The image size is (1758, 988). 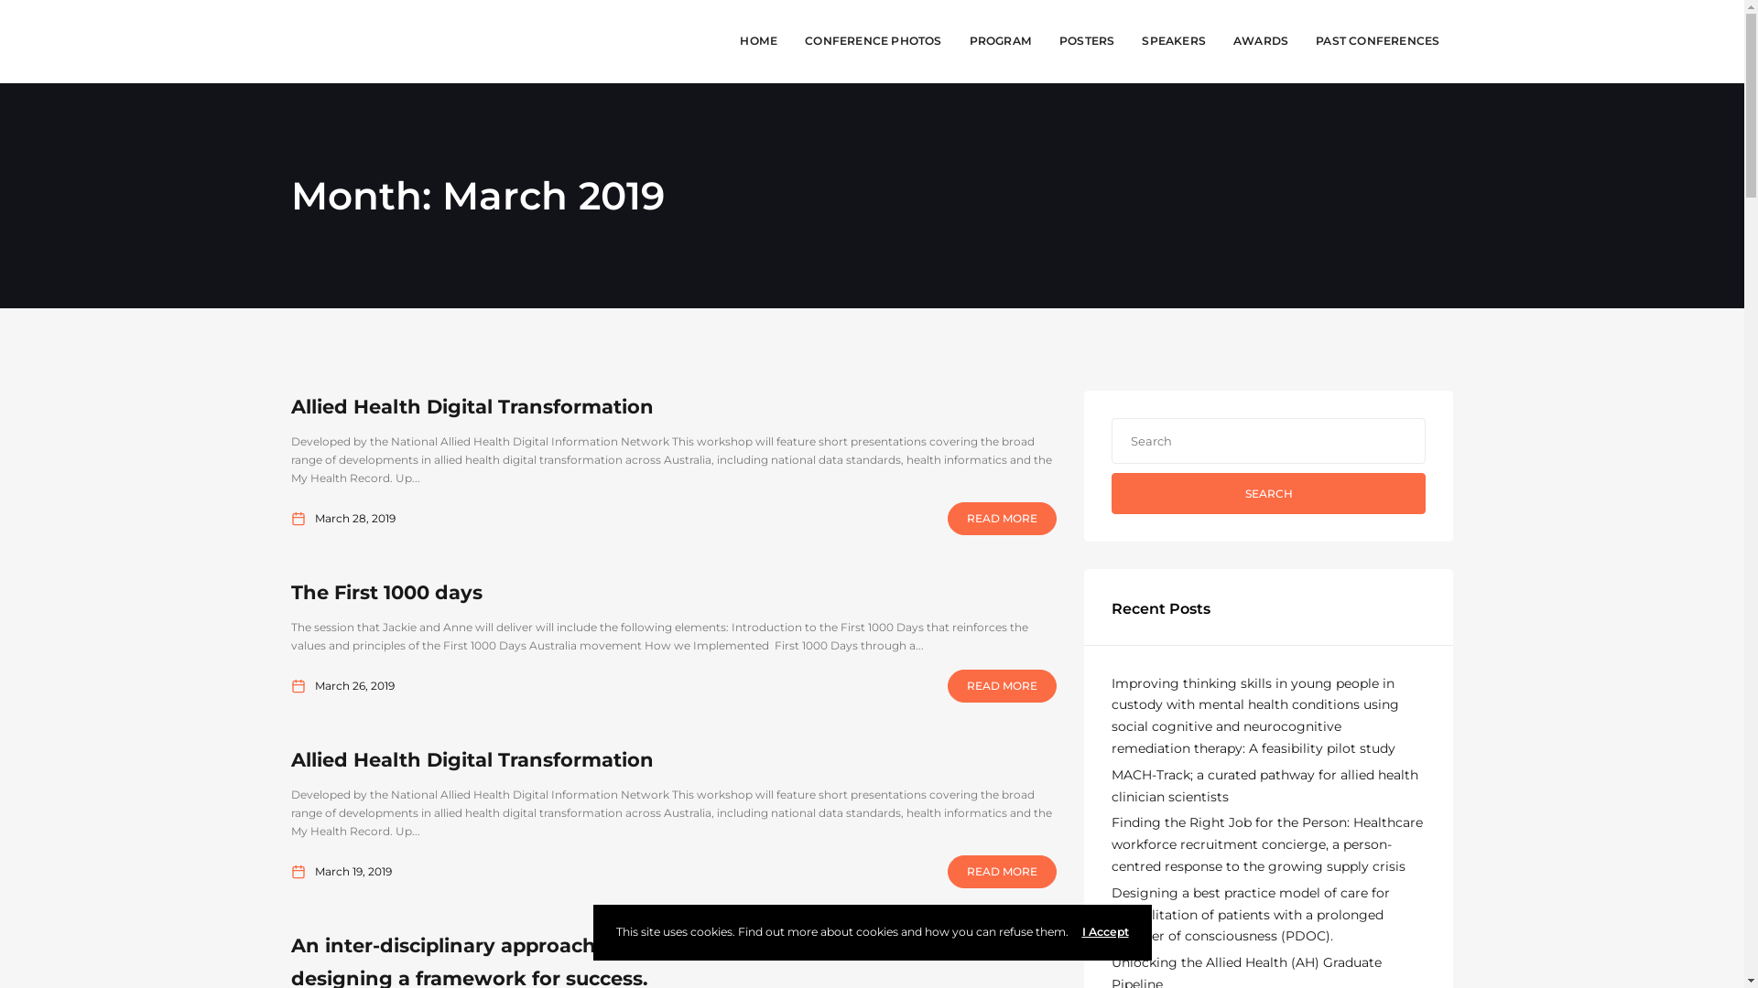 What do you see at coordinates (1002, 519) in the screenshot?
I see `READ MORE` at bounding box center [1002, 519].